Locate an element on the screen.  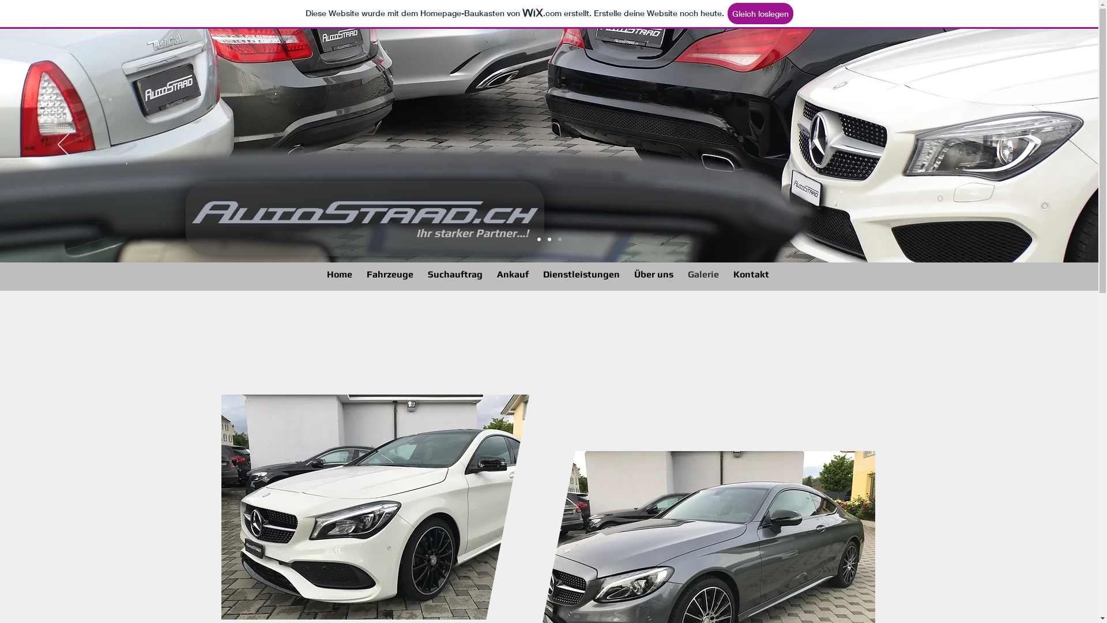
Ankauf is located at coordinates (513, 275).